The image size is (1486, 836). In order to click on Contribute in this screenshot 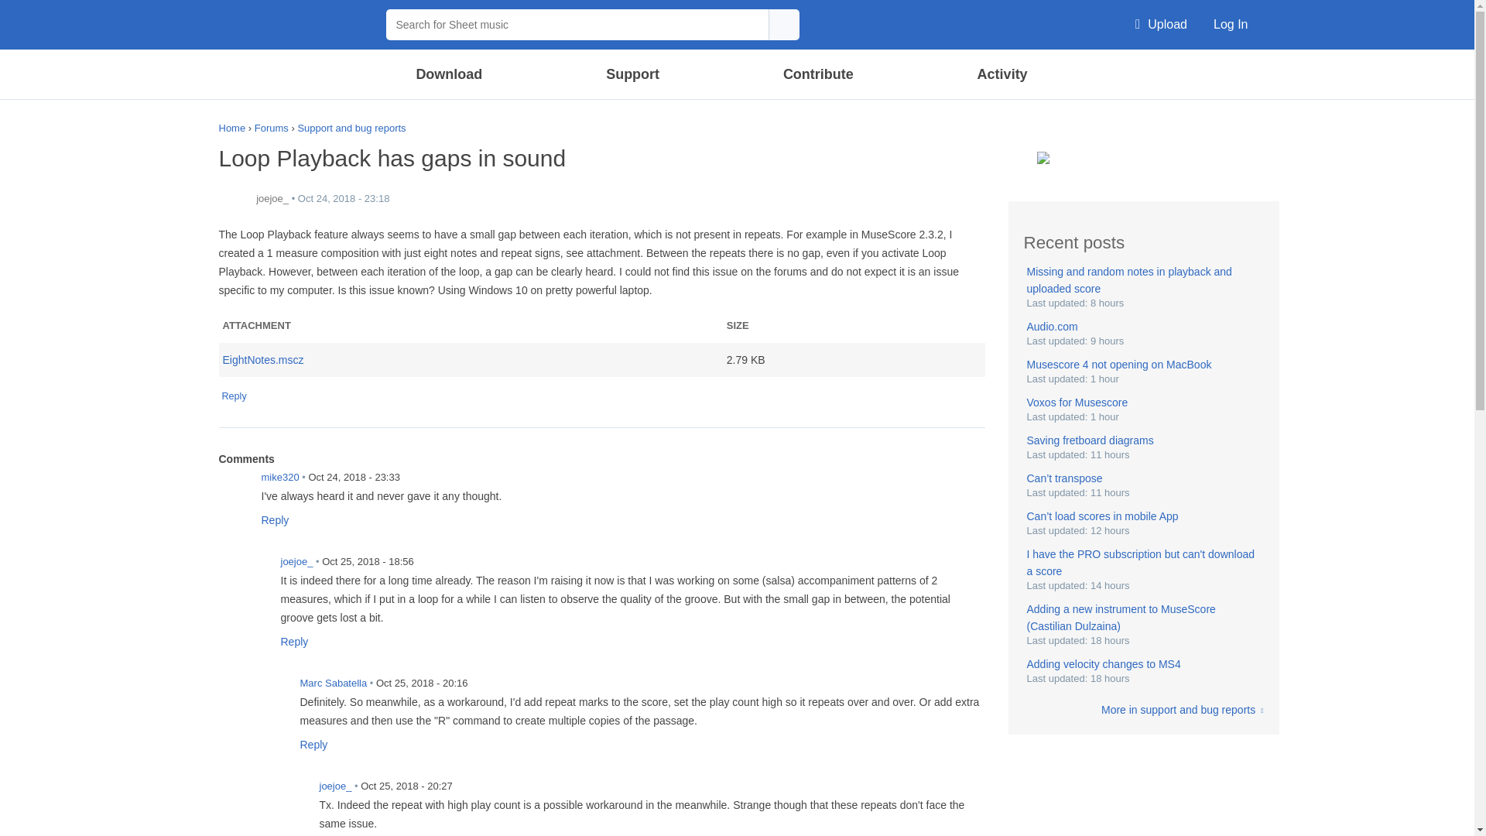, I will do `click(817, 74)`.